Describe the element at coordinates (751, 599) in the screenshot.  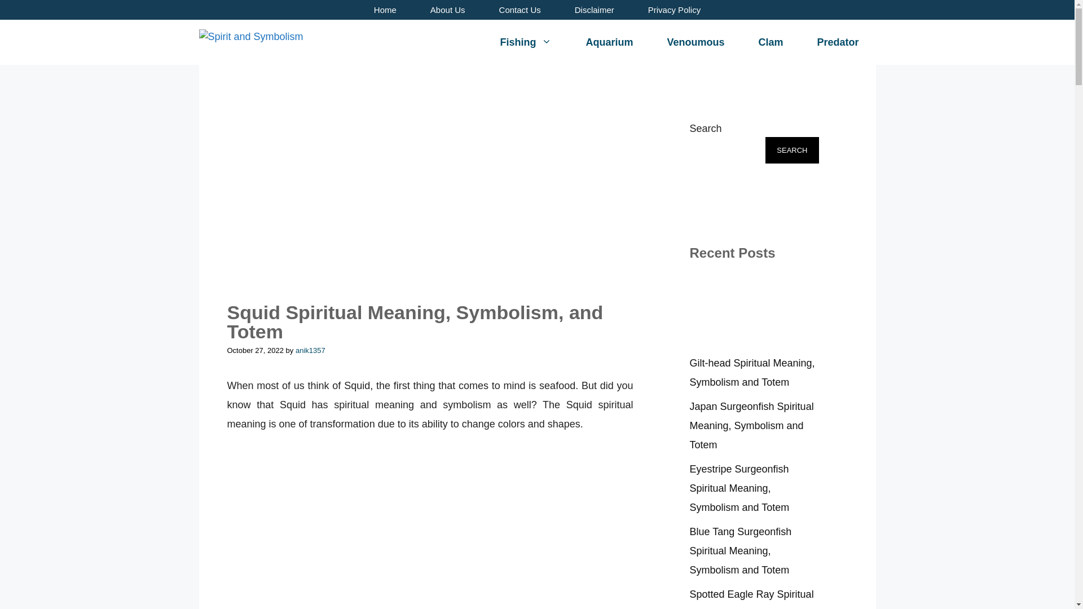
I see `Spotted Eagle Ray Spiritual Meaning, Symbolism and Totem` at that location.